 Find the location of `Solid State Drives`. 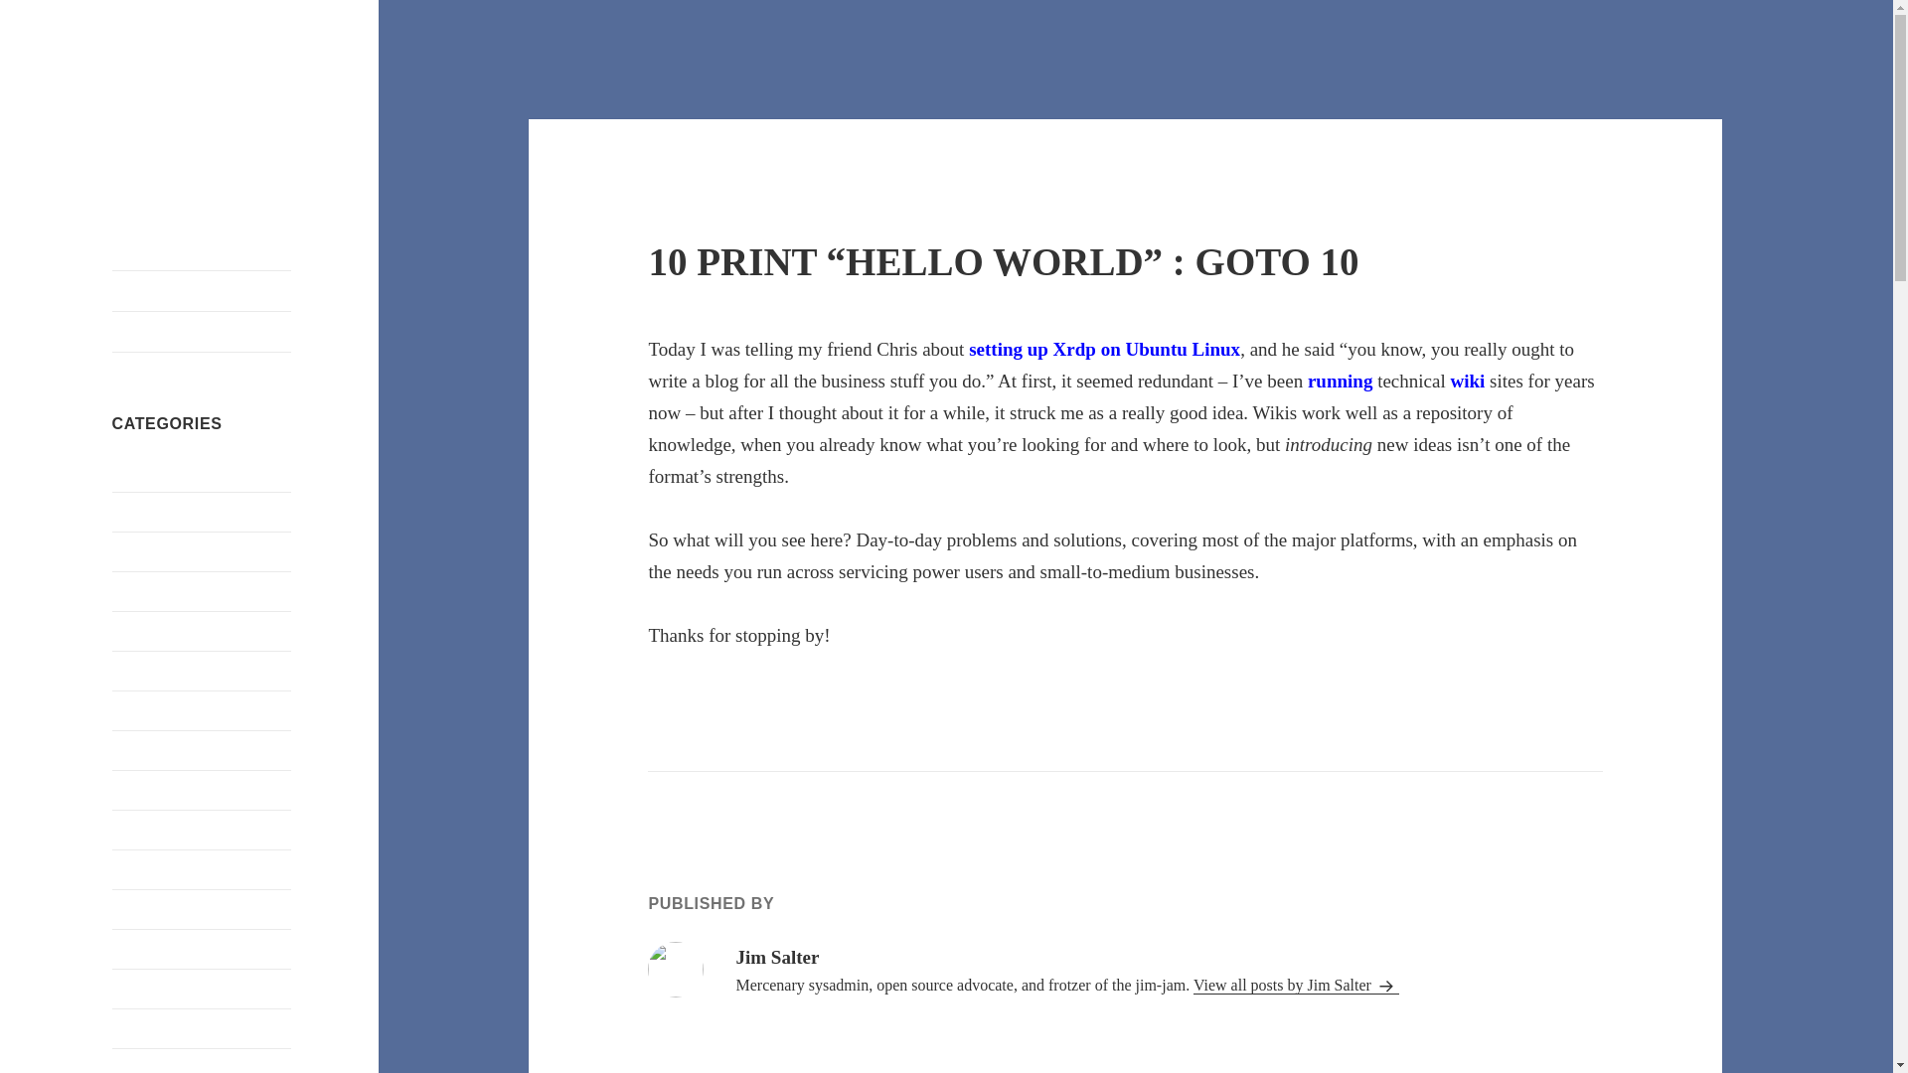

Solid State Drives is located at coordinates (169, 908).